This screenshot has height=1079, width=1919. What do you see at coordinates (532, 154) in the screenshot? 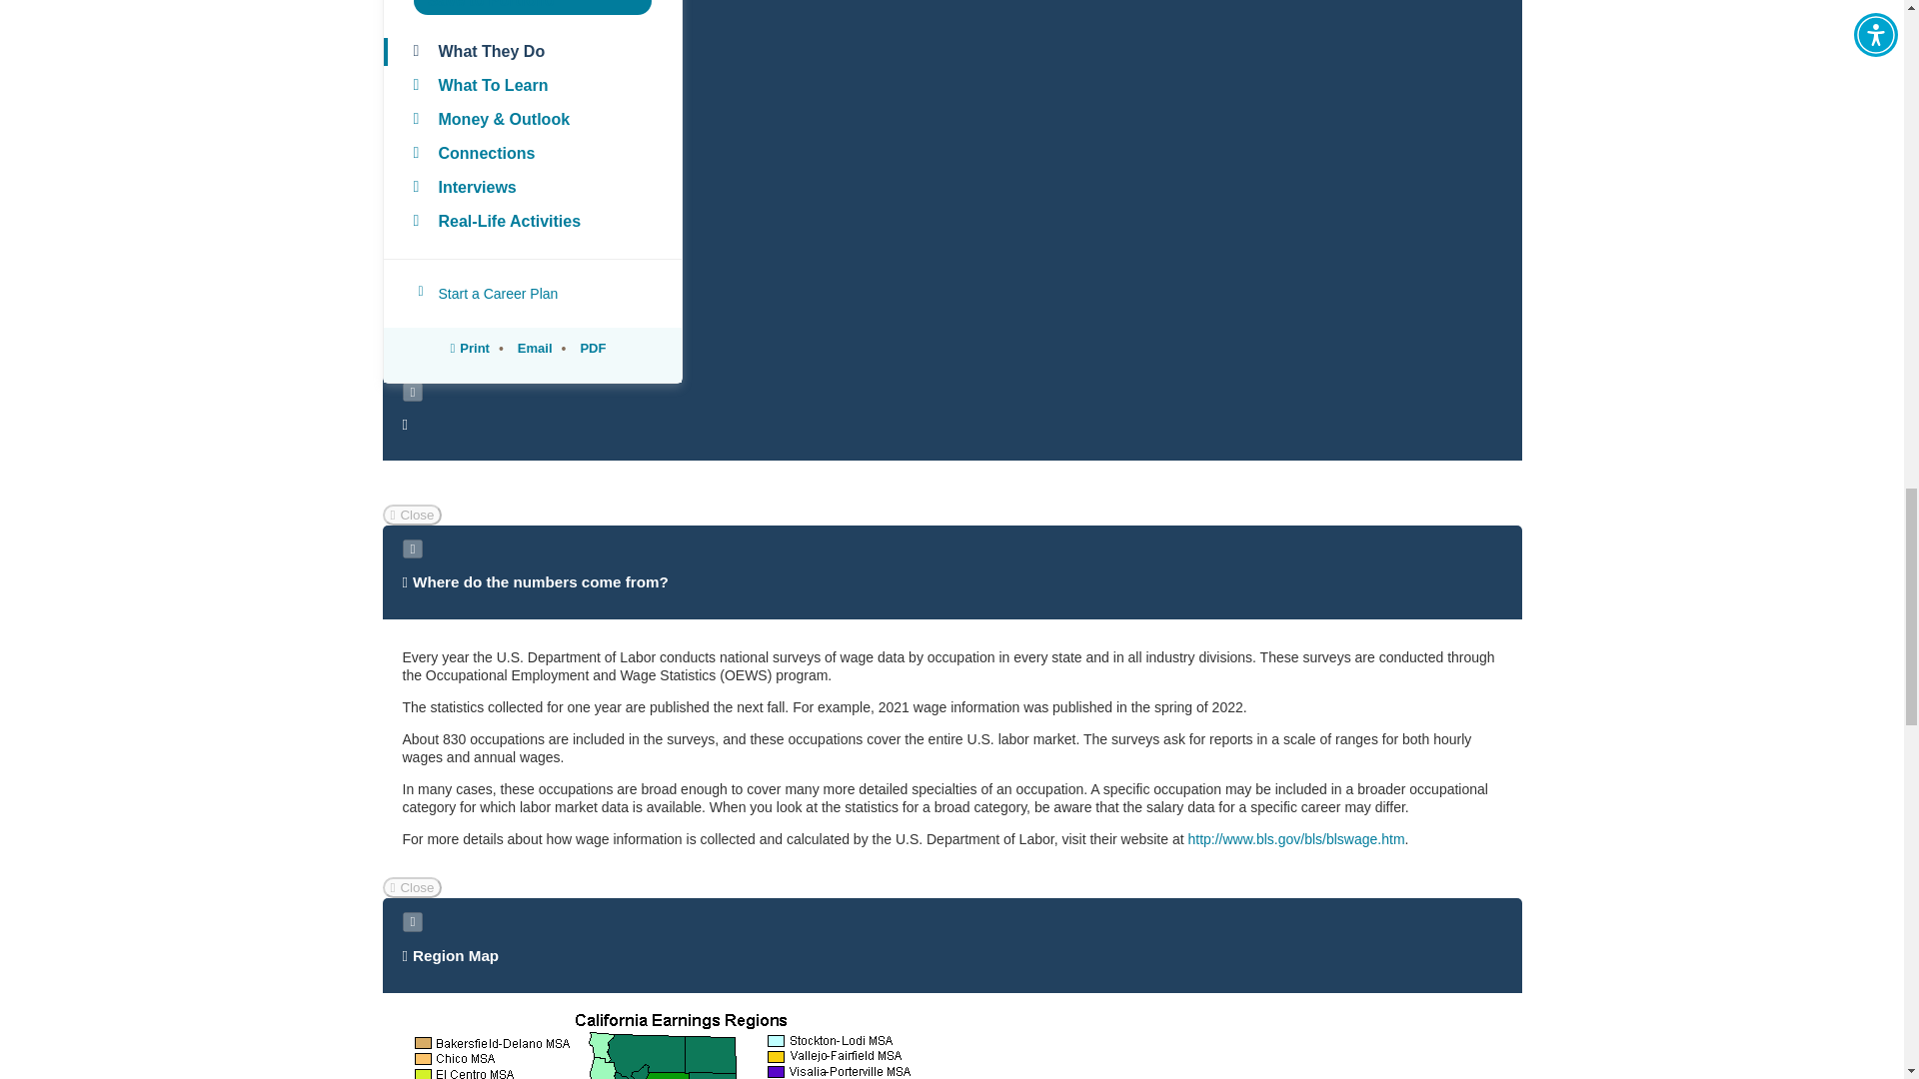
I see `Connections` at bounding box center [532, 154].